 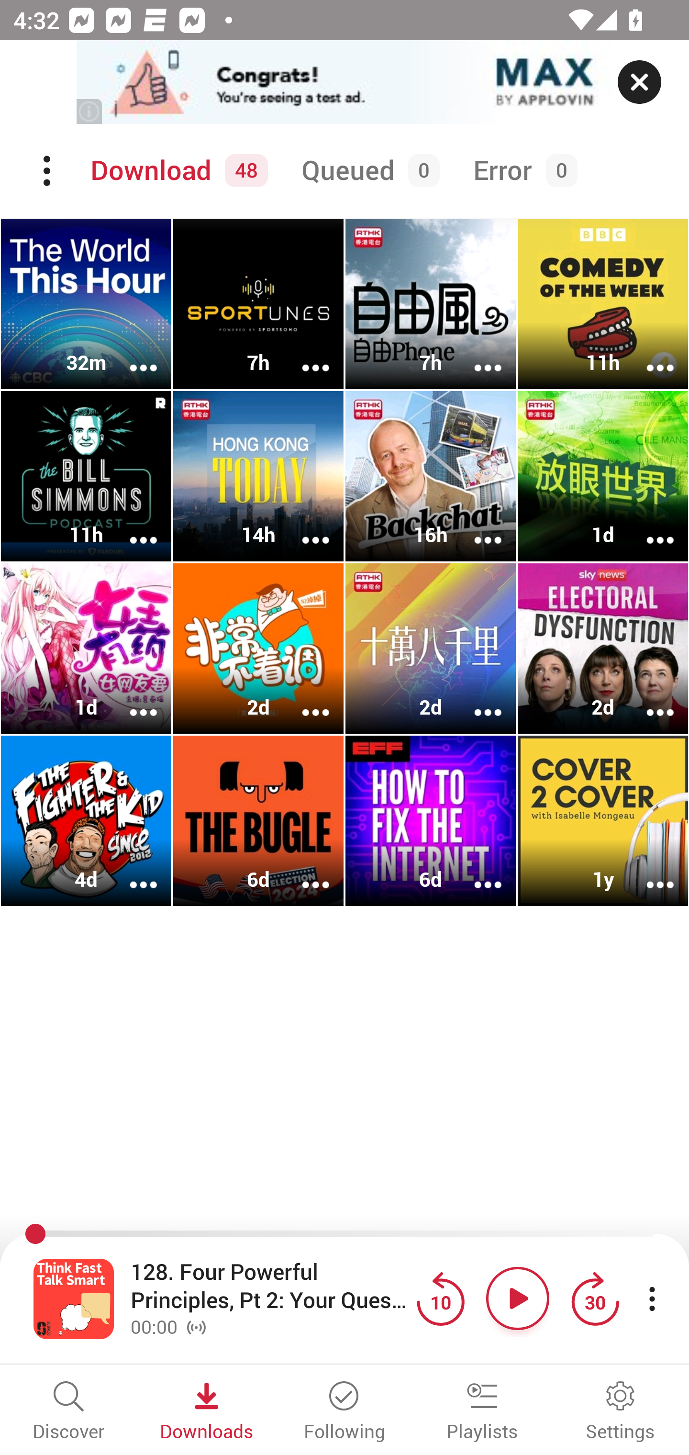 I want to click on More options, so click(x=131, y=355).